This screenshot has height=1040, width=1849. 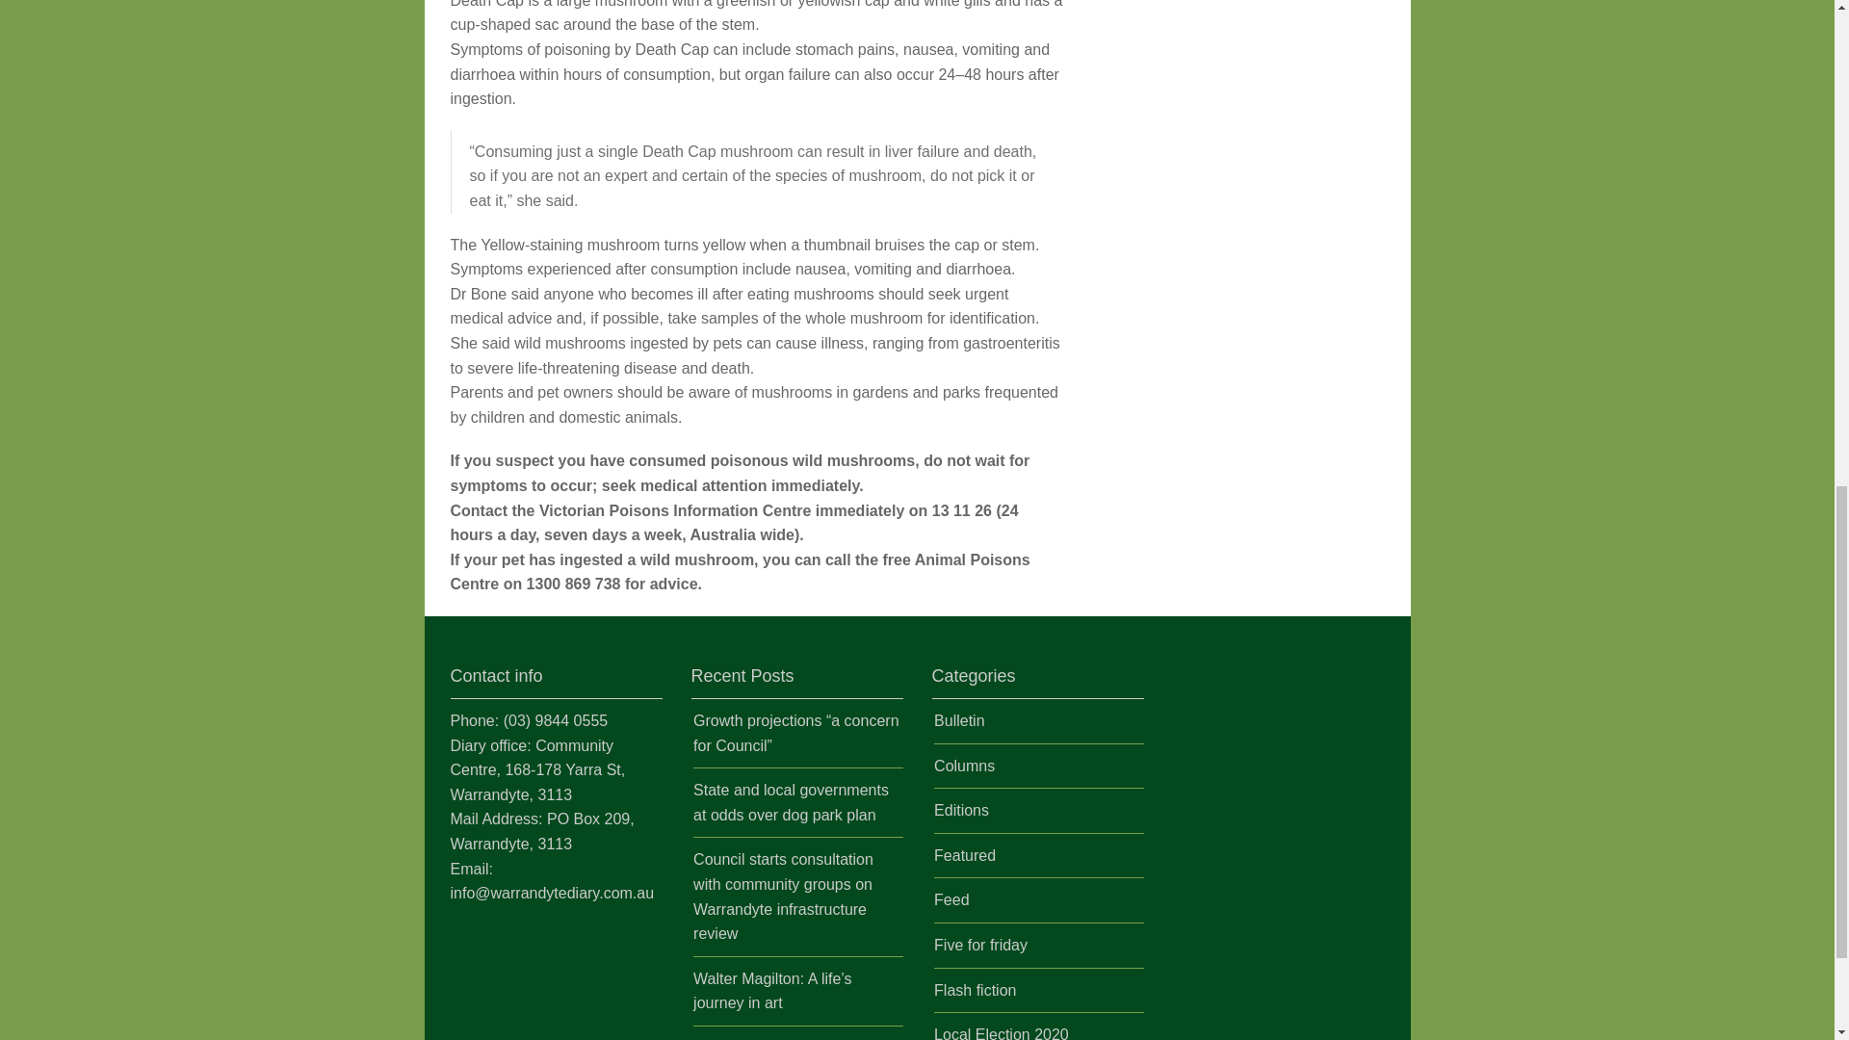 What do you see at coordinates (975, 990) in the screenshot?
I see `Flash fiction` at bounding box center [975, 990].